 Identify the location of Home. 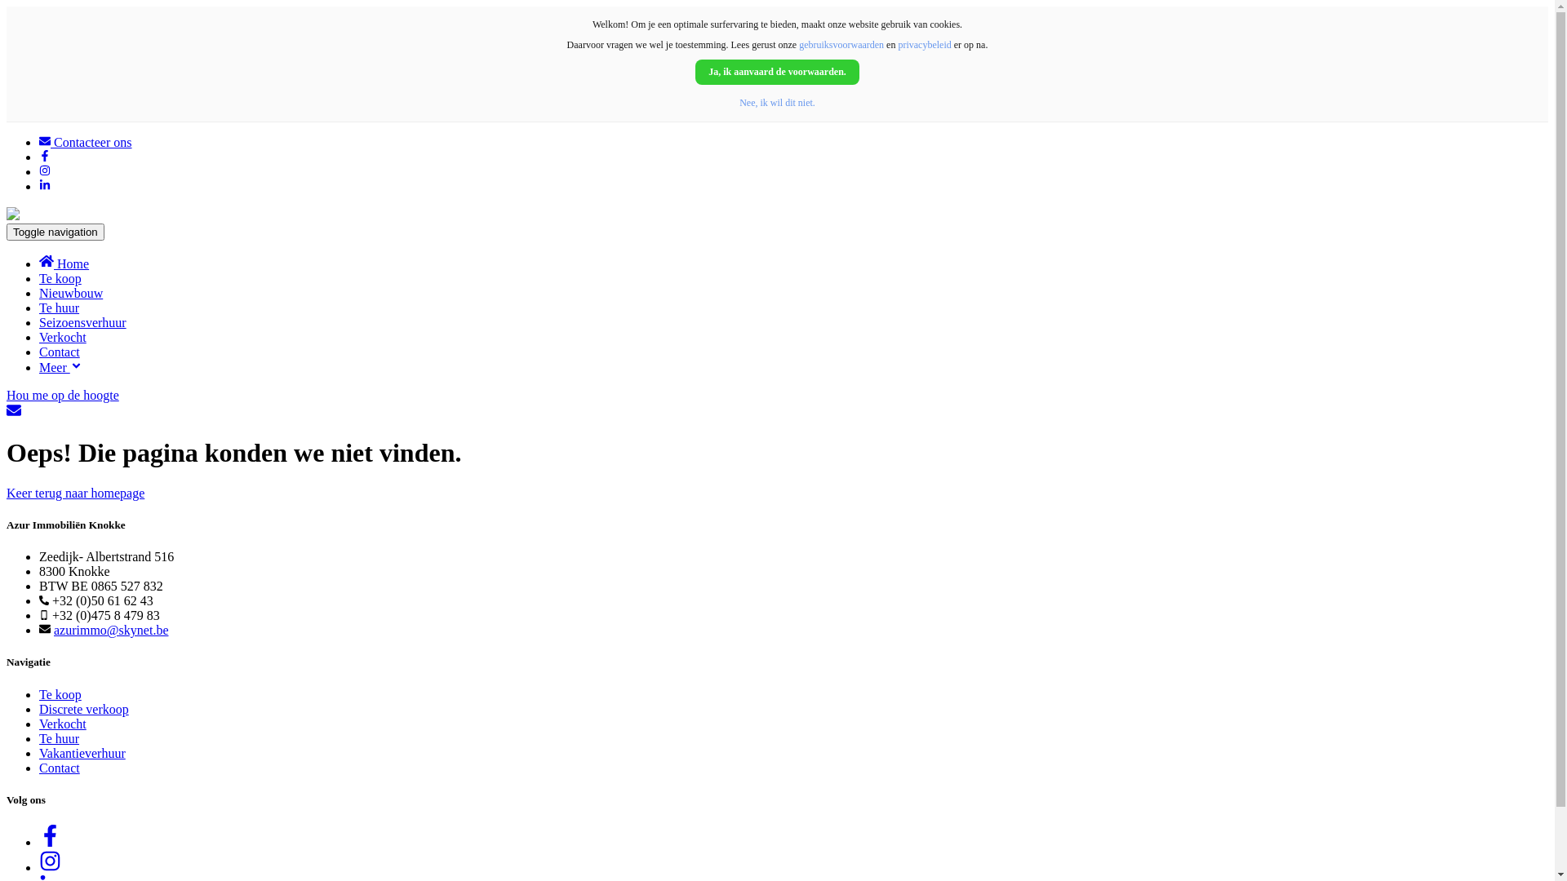
(64, 264).